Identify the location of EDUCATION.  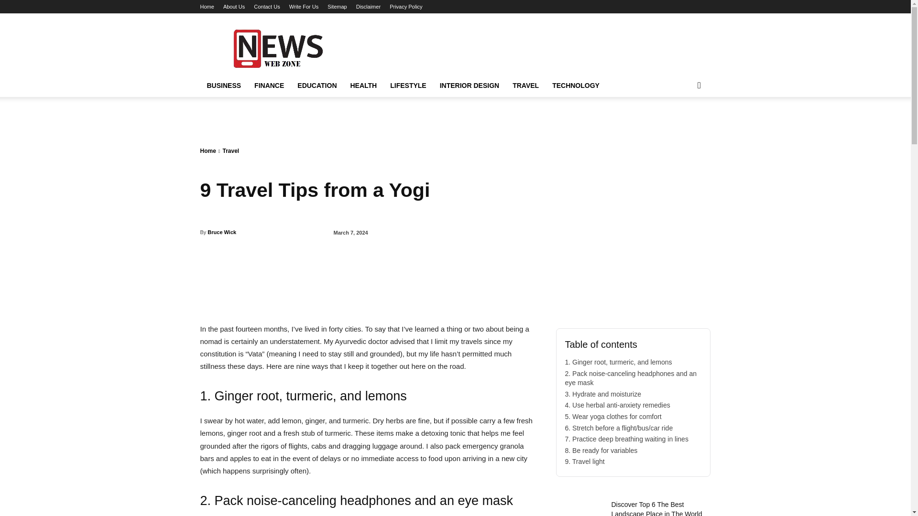
(317, 86).